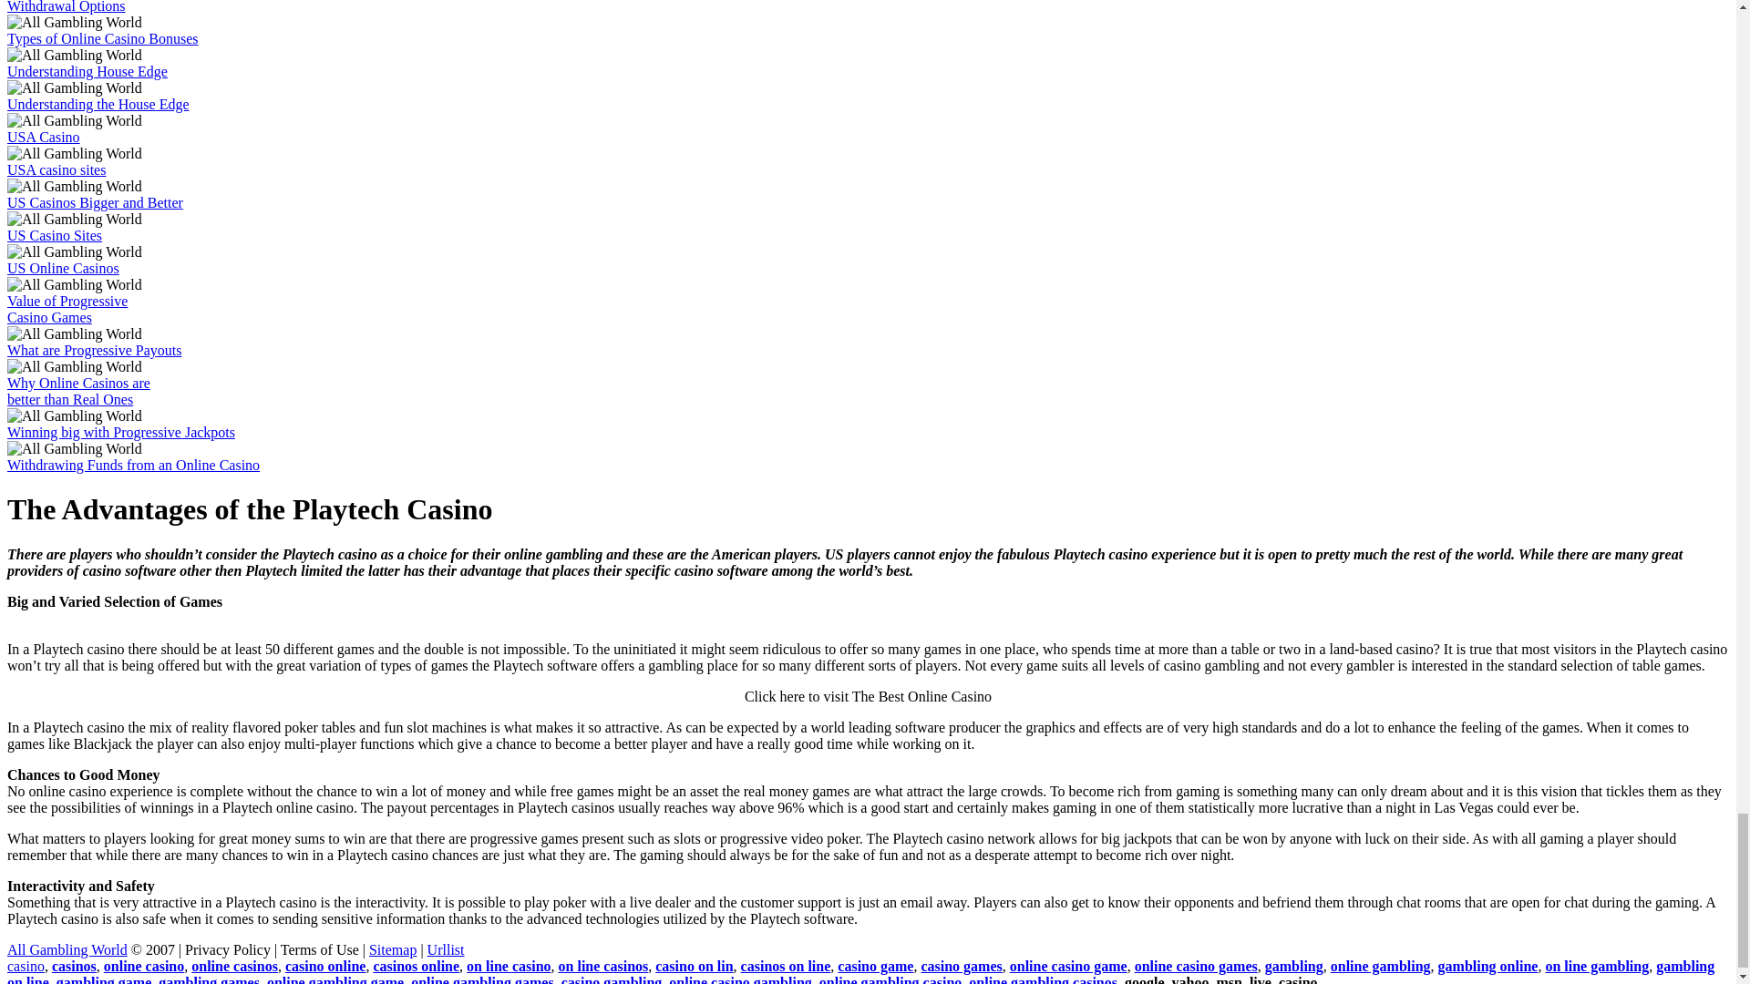  I want to click on Online Casinos Games Online Gambling, so click(67, 949).